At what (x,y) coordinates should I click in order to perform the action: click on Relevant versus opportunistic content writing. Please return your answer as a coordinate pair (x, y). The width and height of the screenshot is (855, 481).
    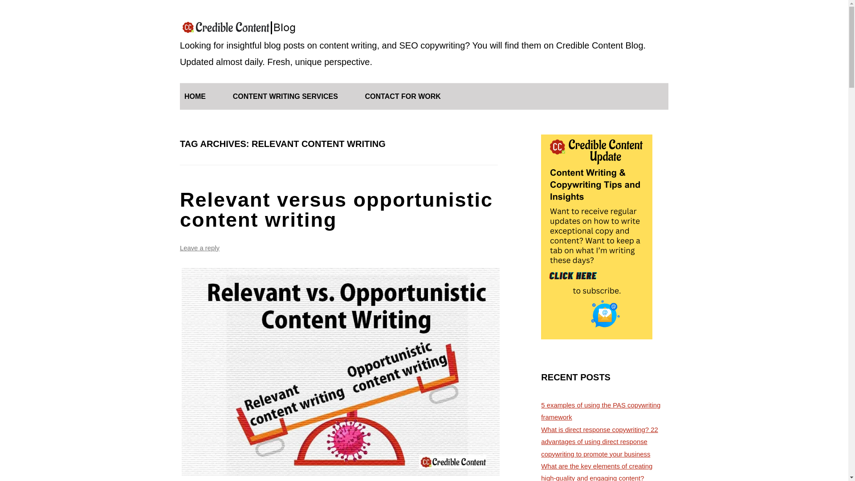
    Looking at the image, I should click on (336, 210).